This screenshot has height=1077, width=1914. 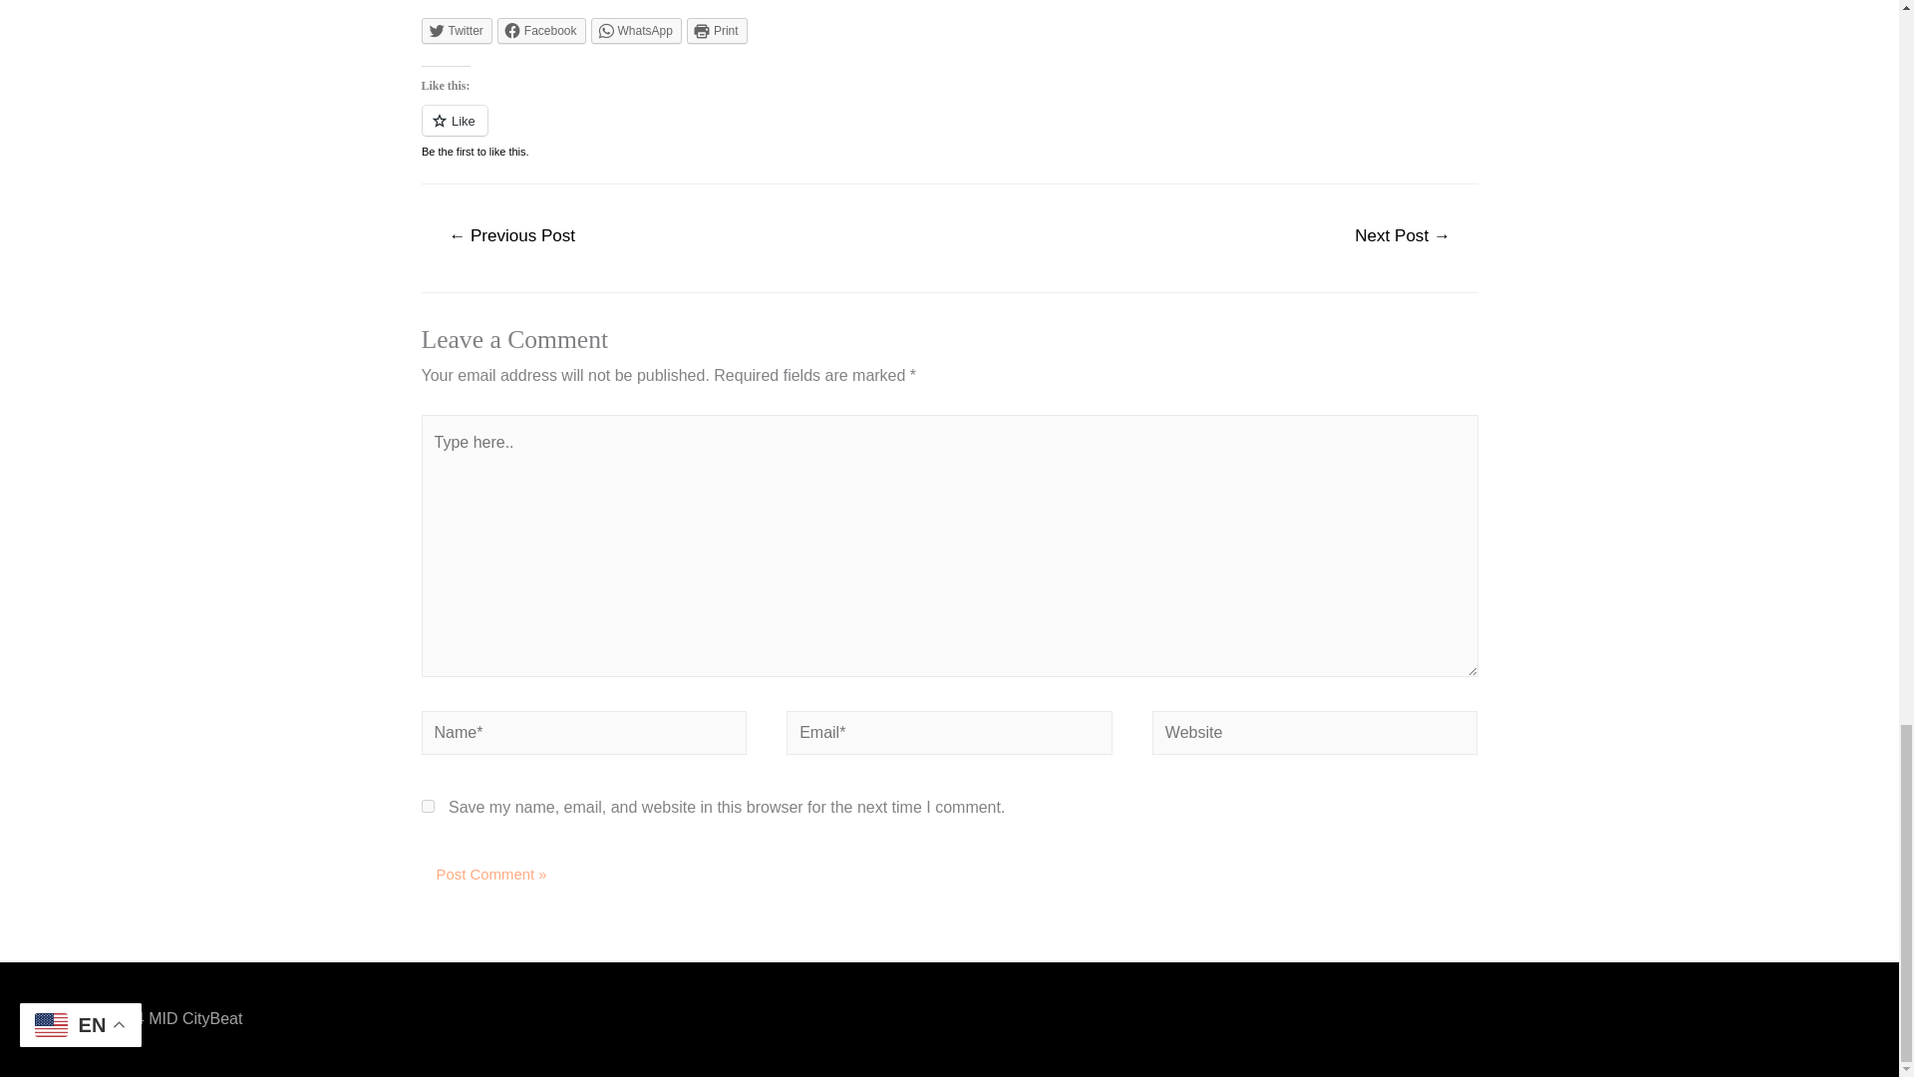 I want to click on Facebook, so click(x=541, y=31).